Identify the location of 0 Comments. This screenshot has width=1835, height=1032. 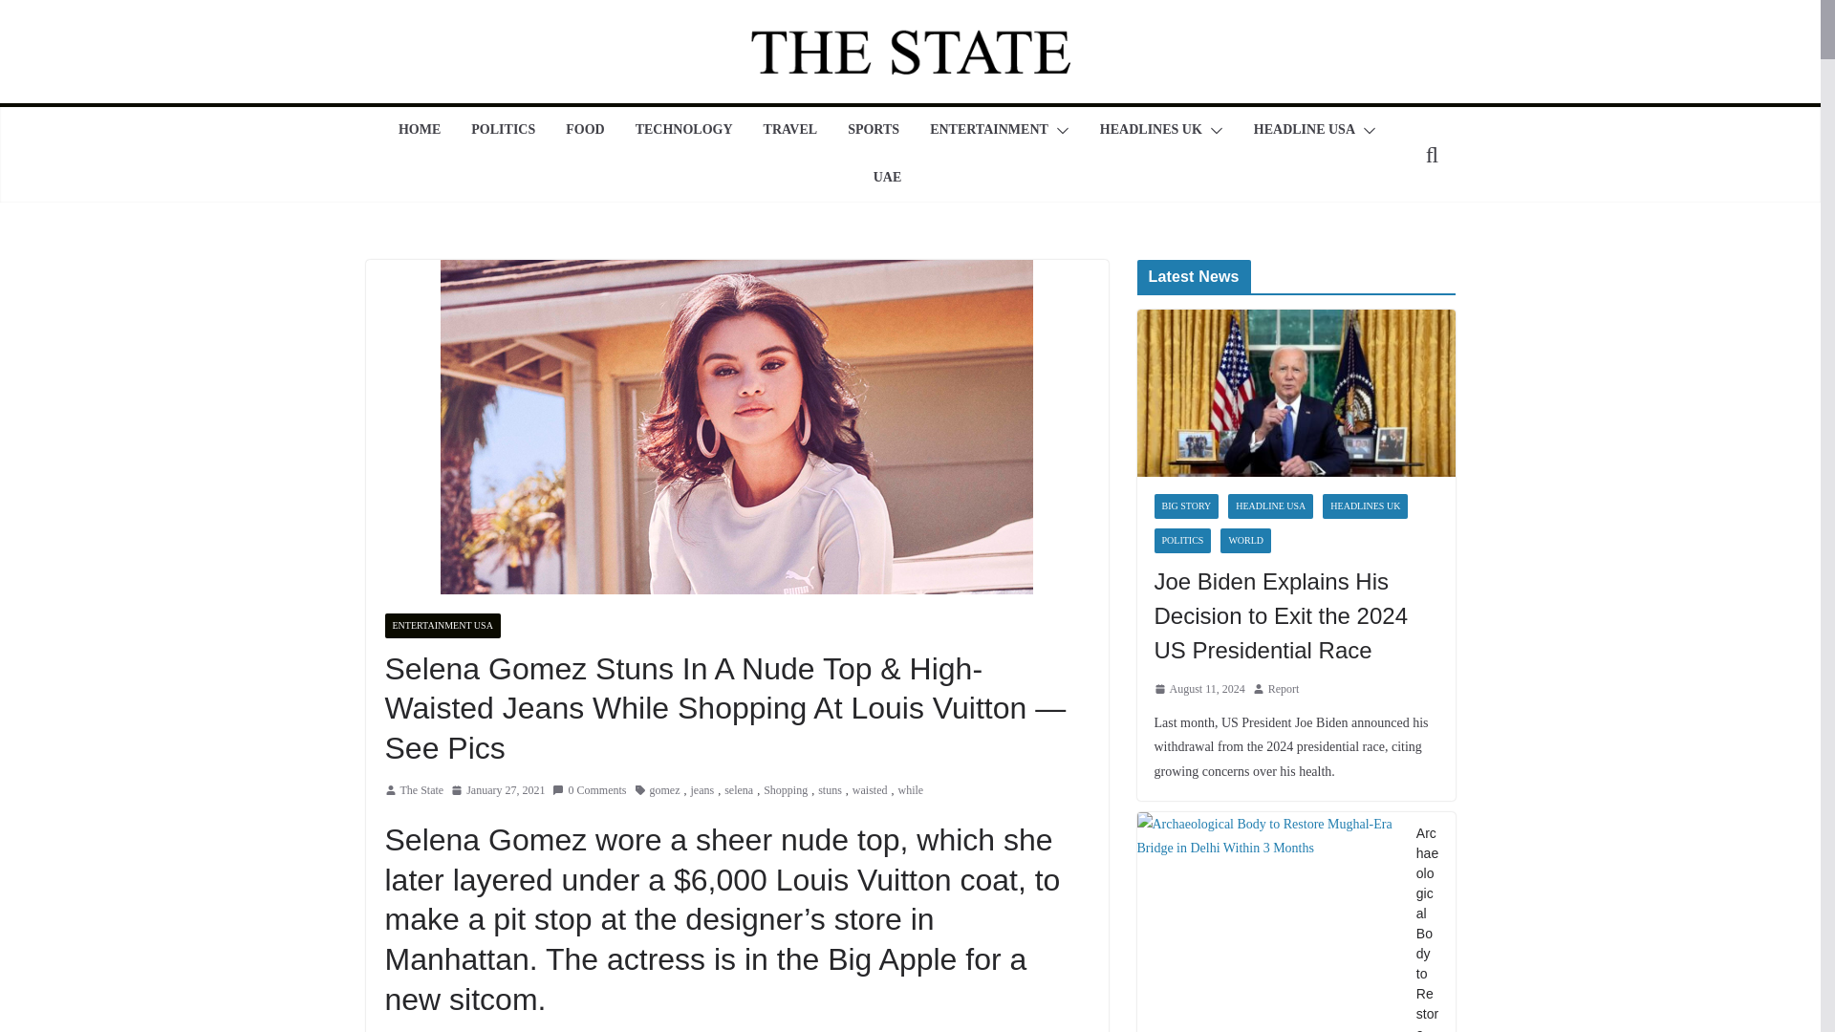
(589, 791).